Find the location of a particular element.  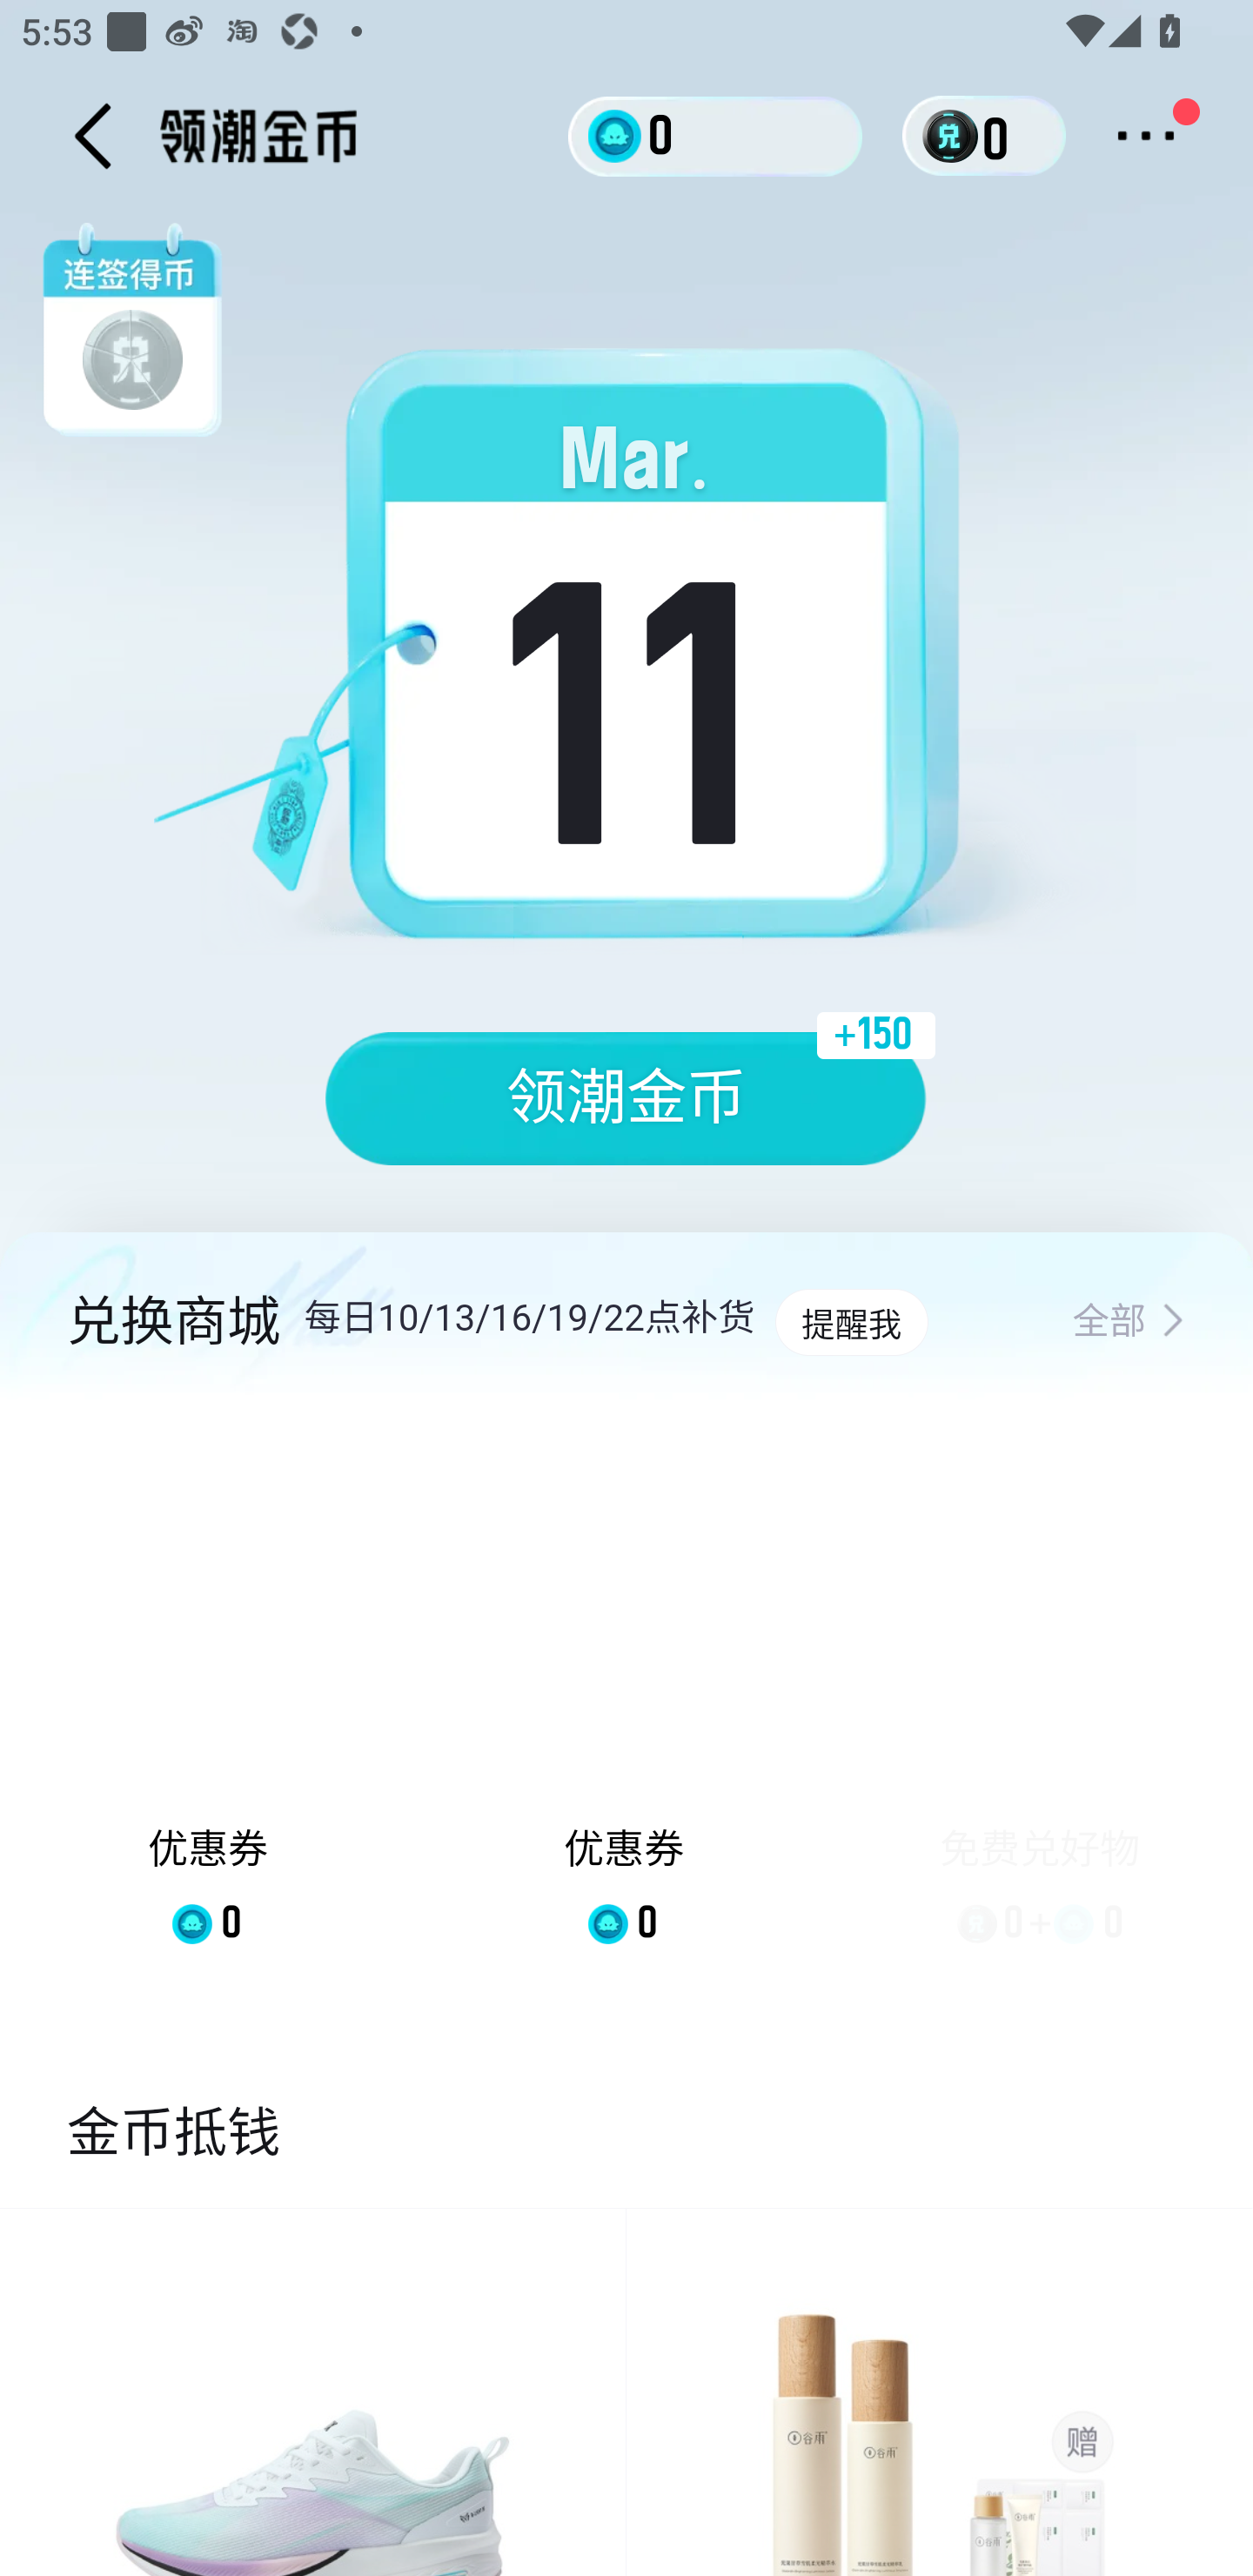

优惠券 0 is located at coordinates (209, 1695).